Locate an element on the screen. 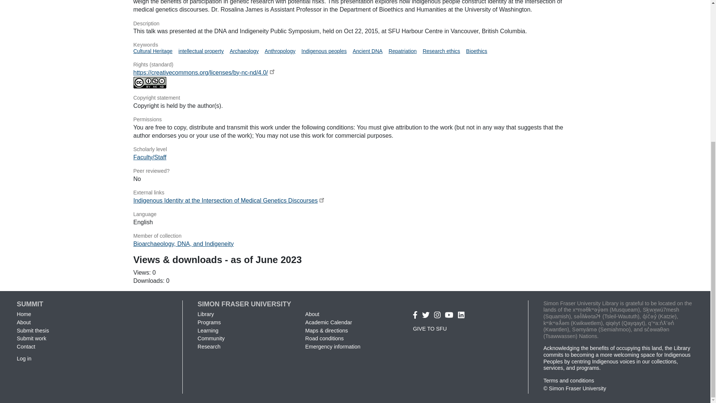 The image size is (716, 403). intellectual property is located at coordinates (201, 51).